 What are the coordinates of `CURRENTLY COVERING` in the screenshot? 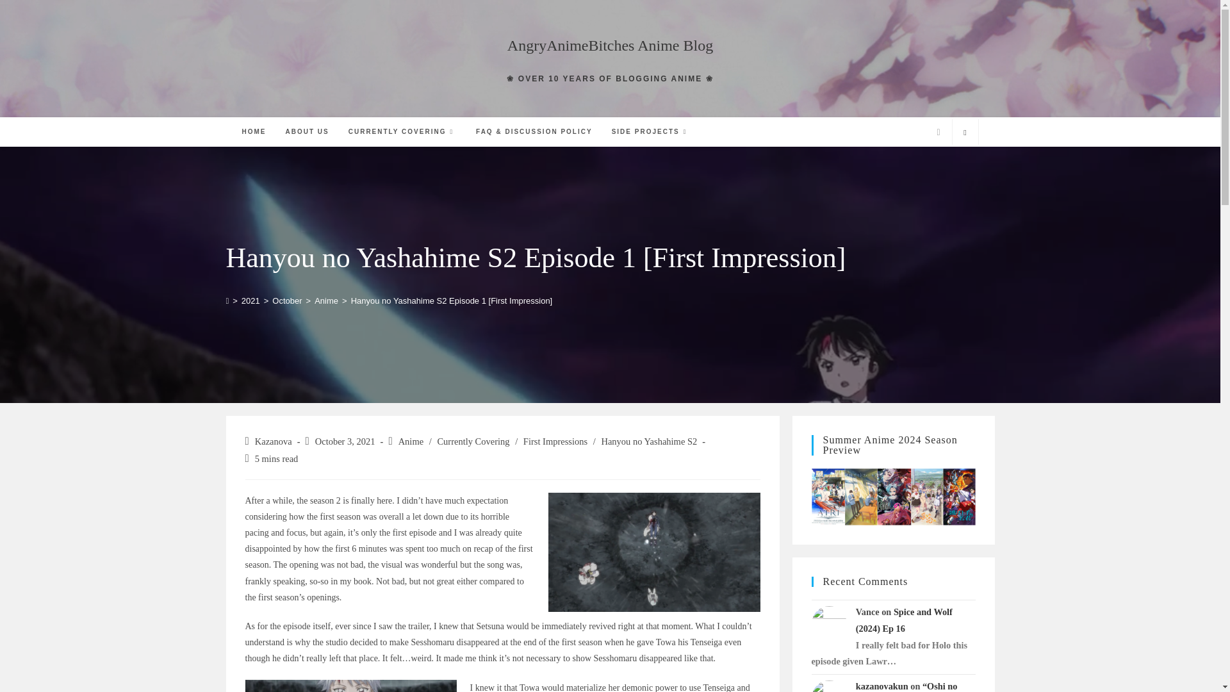 It's located at (402, 131).